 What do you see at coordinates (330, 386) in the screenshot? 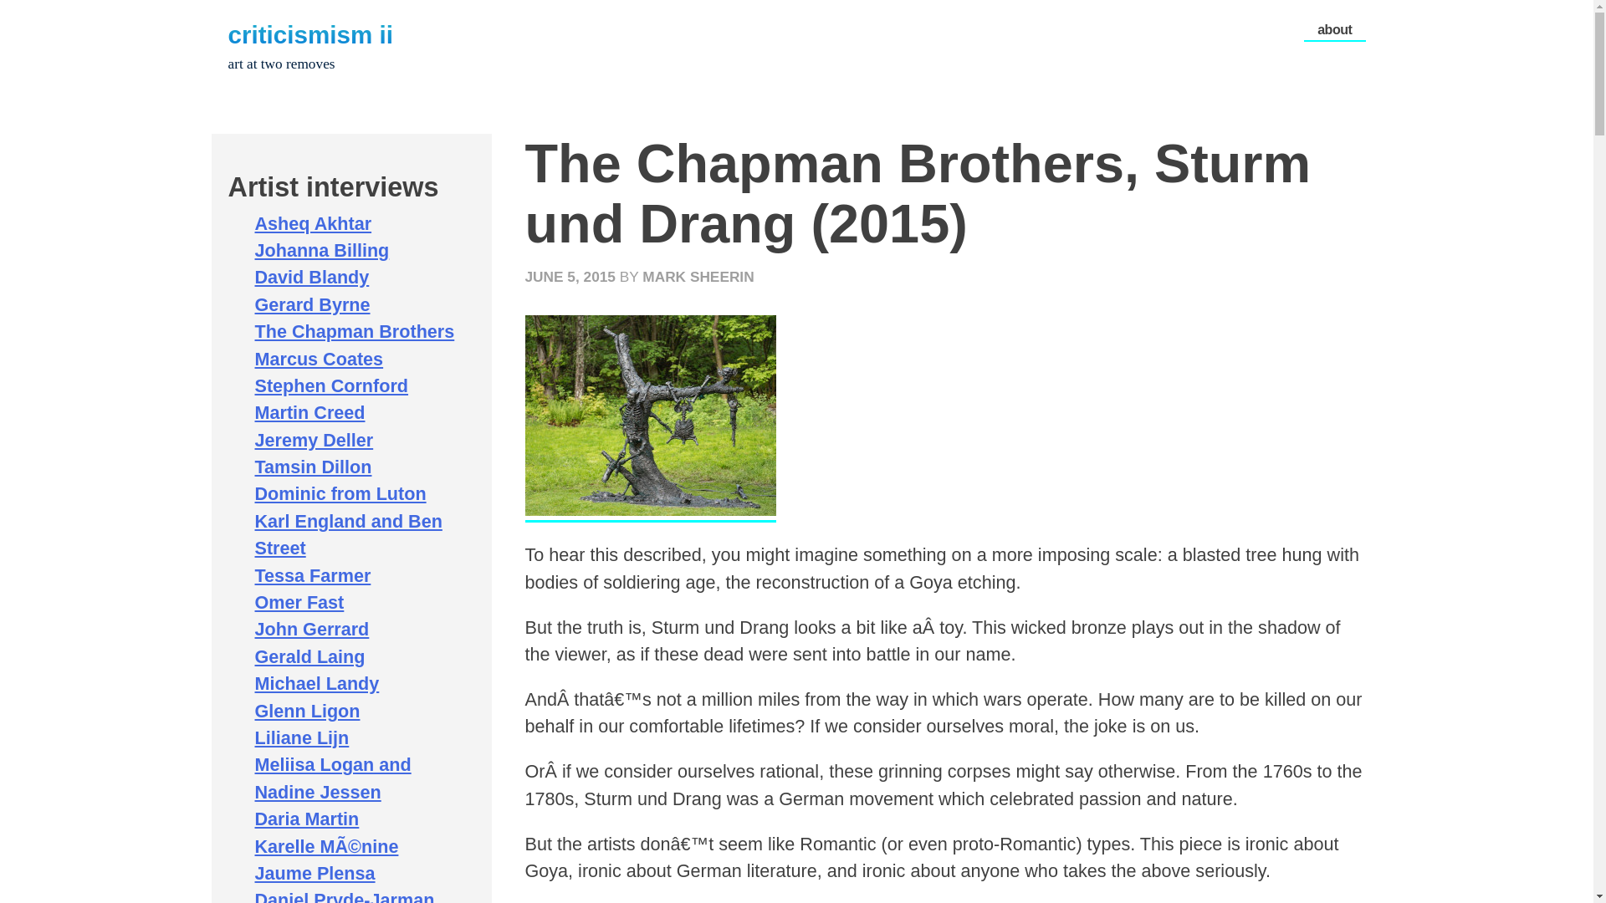
I see `Stephen Cornford` at bounding box center [330, 386].